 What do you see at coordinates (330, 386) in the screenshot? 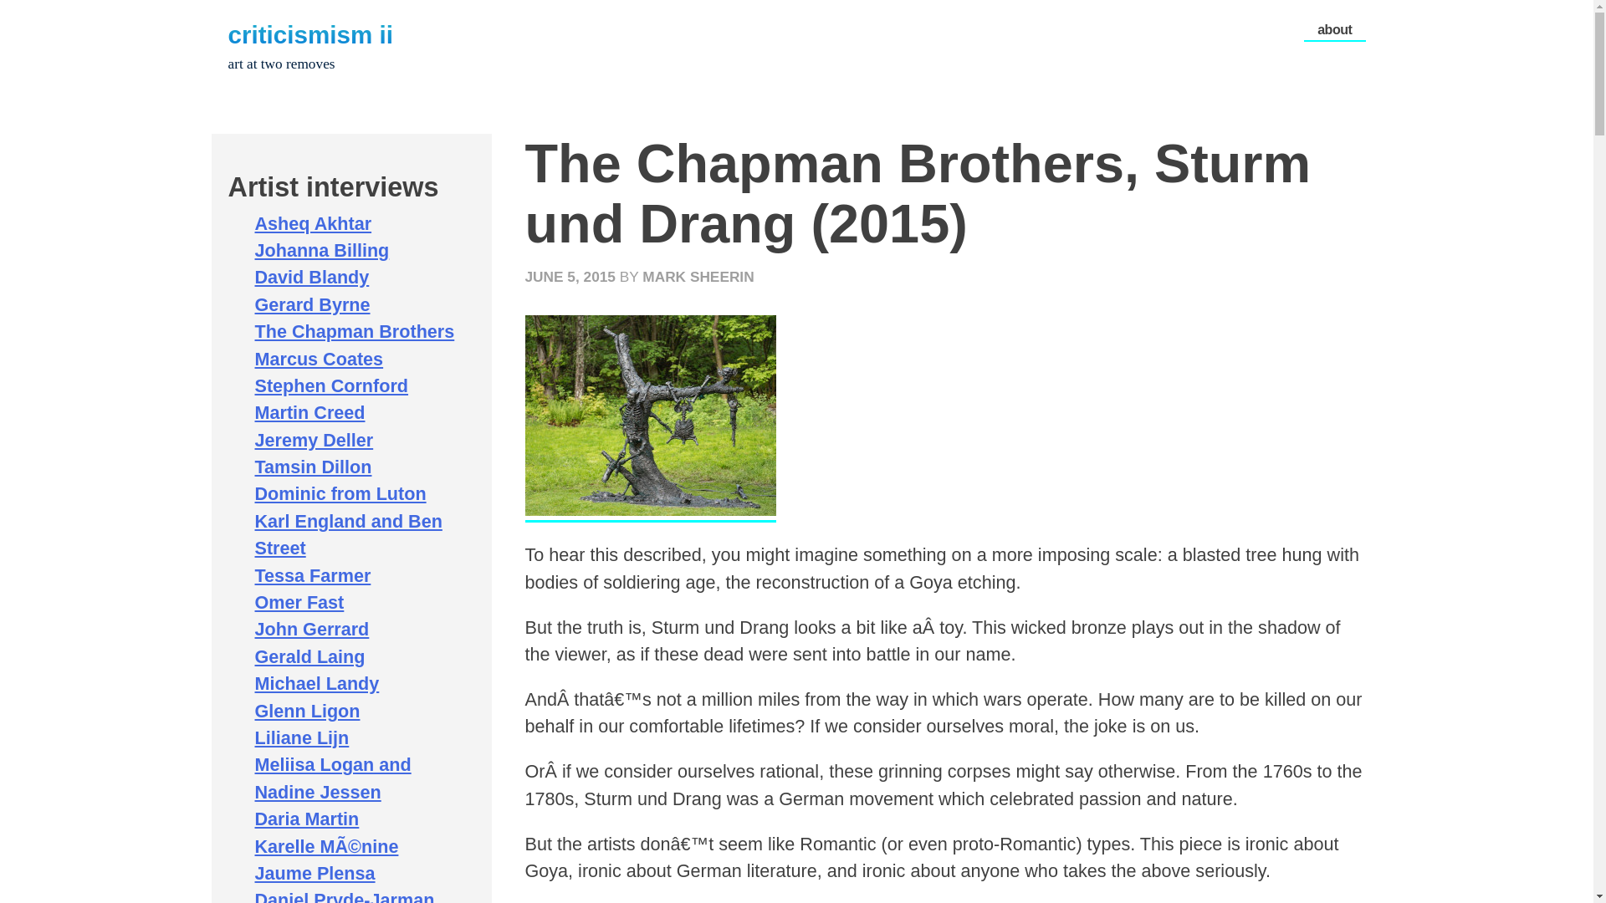
I see `Stephen Cornford` at bounding box center [330, 386].